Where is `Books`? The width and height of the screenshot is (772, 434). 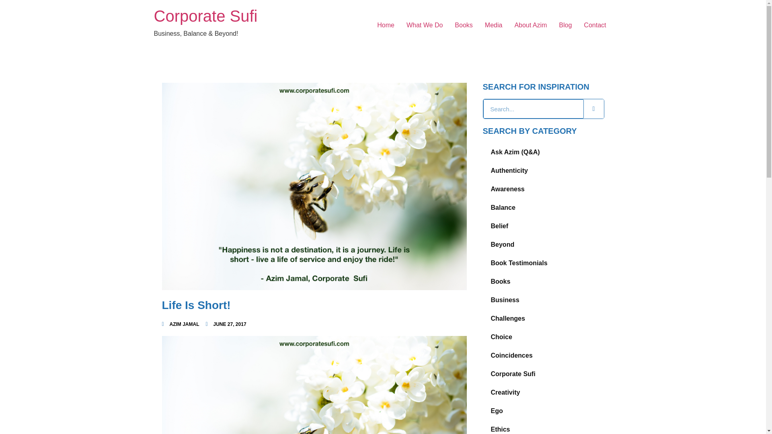
Books is located at coordinates (543, 281).